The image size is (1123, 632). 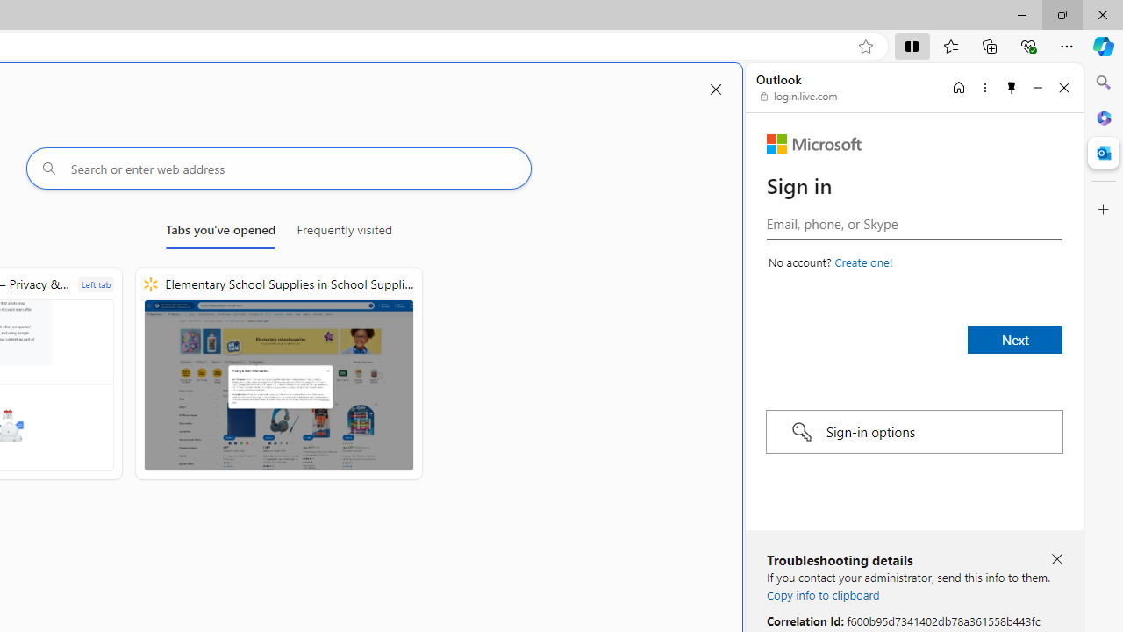 I want to click on Restore, so click(x=1062, y=14).